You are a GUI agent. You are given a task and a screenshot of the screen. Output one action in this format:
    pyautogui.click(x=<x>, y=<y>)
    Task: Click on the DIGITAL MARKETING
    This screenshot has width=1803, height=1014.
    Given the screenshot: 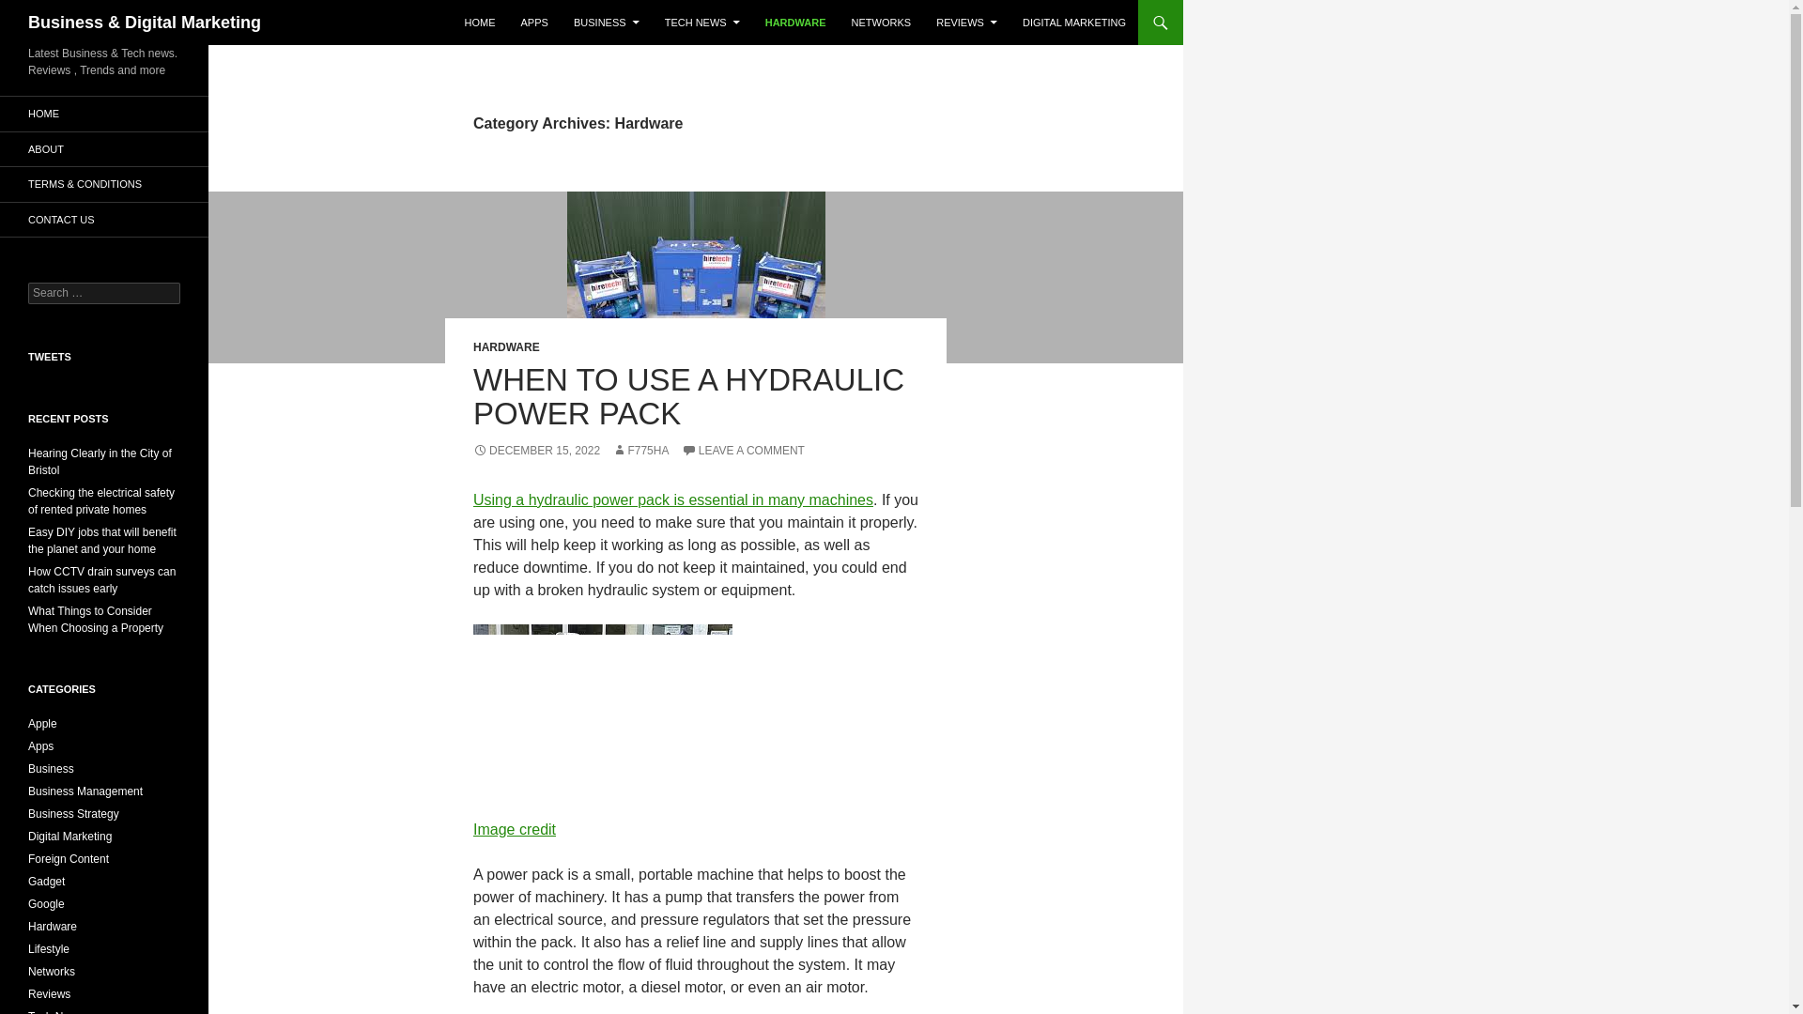 What is the action you would take?
    pyautogui.click(x=1074, y=23)
    